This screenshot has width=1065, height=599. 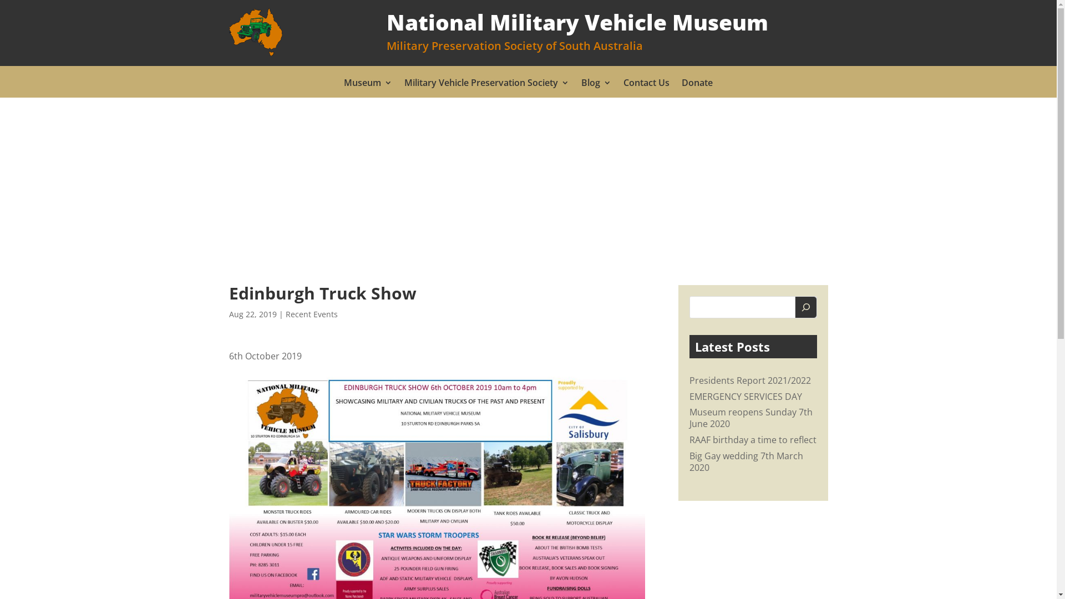 What do you see at coordinates (697, 85) in the screenshot?
I see `Donate` at bounding box center [697, 85].